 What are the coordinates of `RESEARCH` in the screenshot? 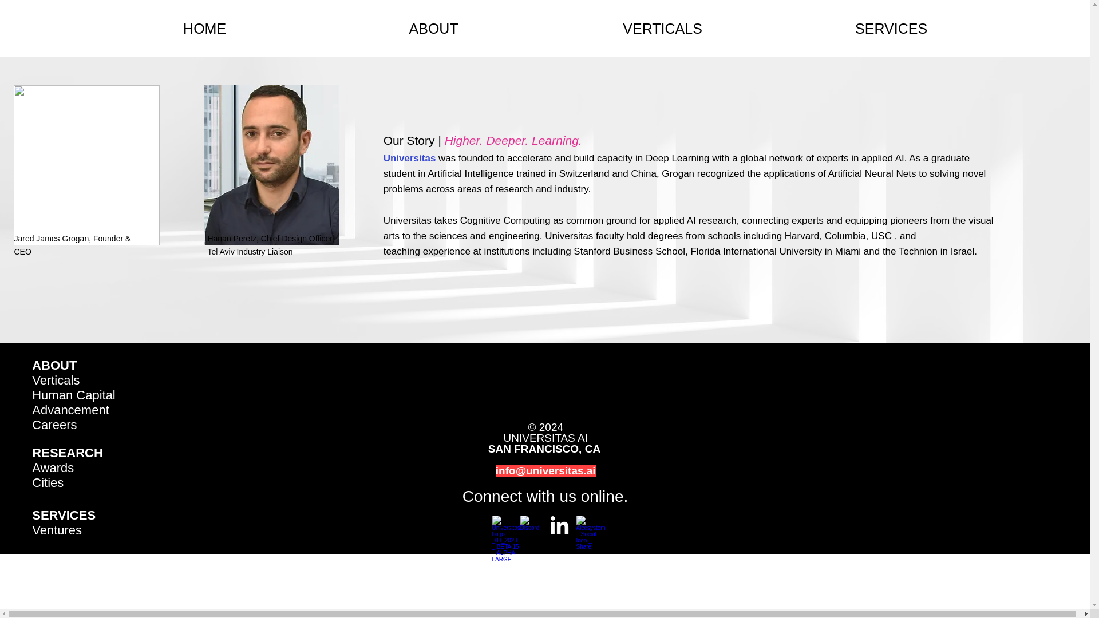 It's located at (66, 452).